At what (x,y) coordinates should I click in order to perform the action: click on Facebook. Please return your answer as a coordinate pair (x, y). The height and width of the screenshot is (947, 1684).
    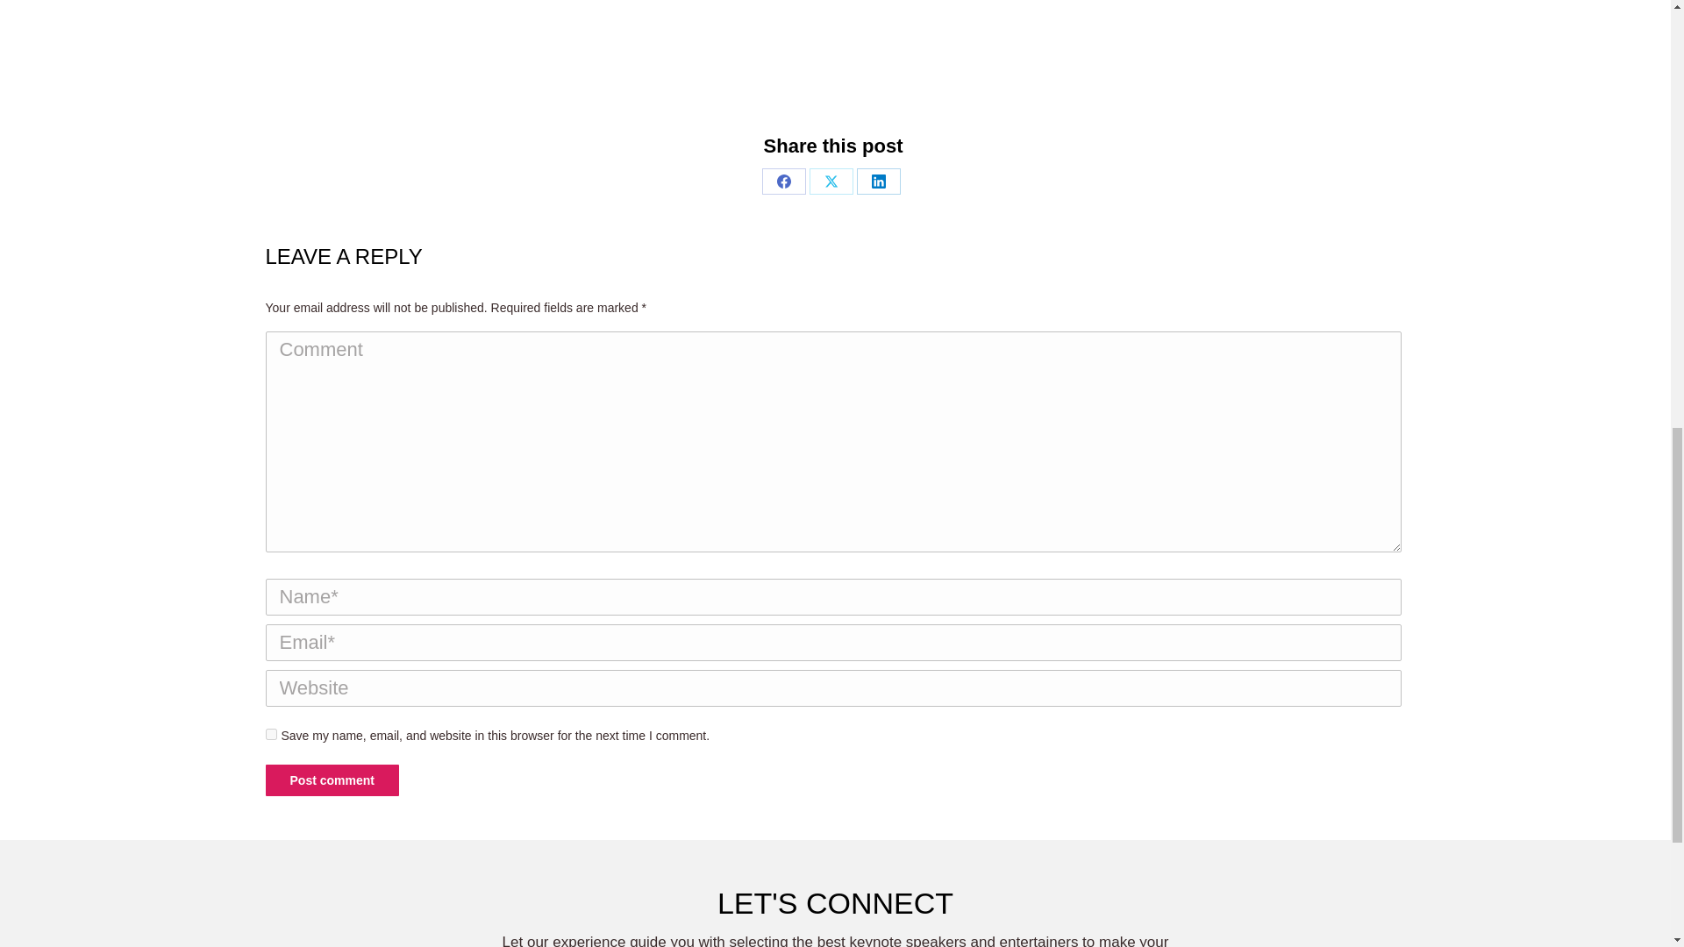
    Looking at the image, I should click on (784, 182).